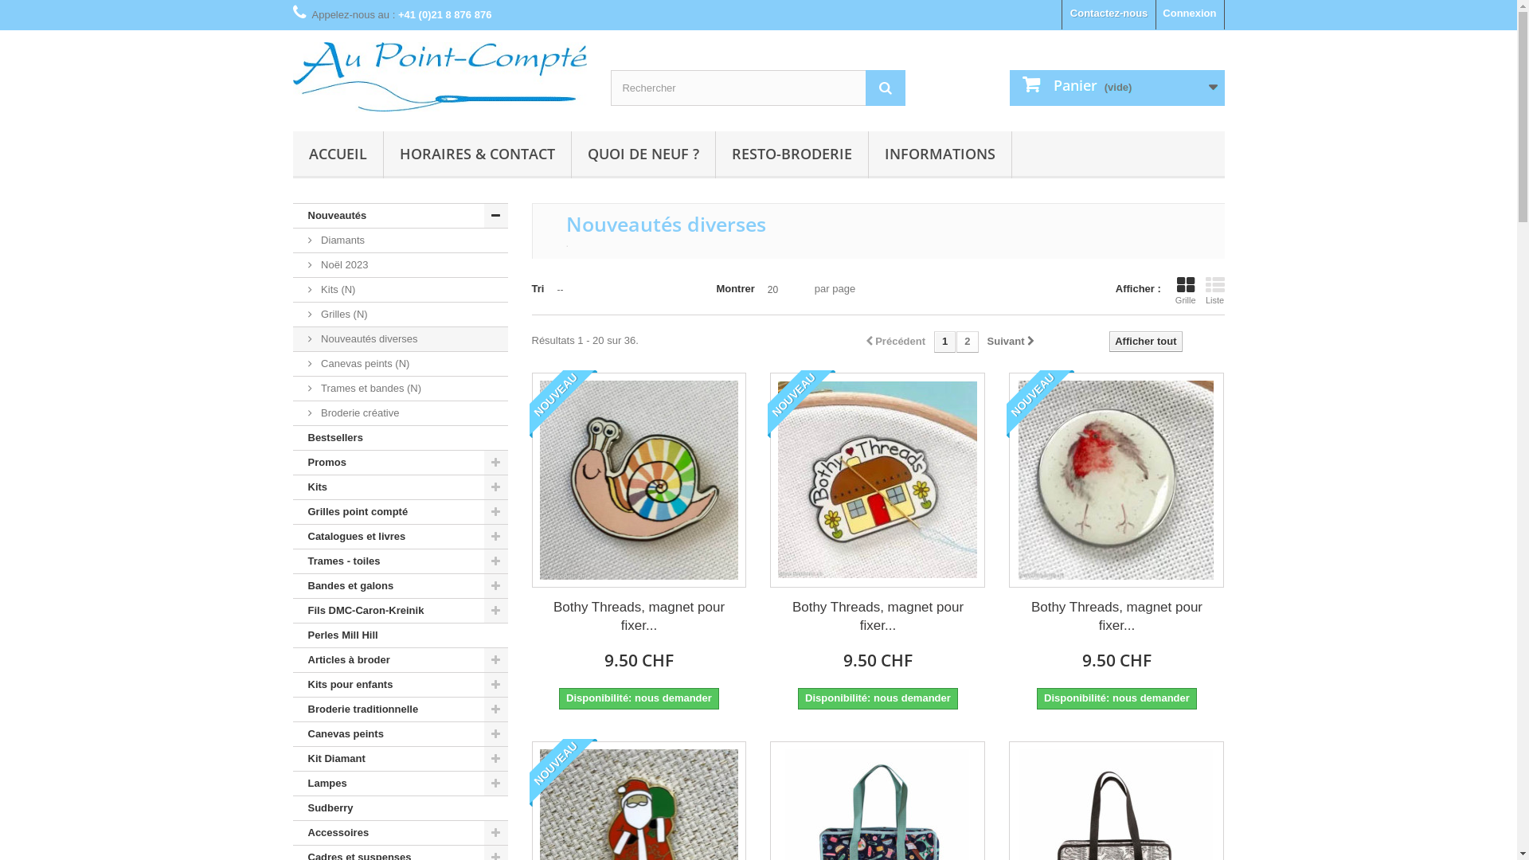 This screenshot has height=860, width=1529. What do you see at coordinates (401, 635) in the screenshot?
I see `Perles Mill Hill` at bounding box center [401, 635].